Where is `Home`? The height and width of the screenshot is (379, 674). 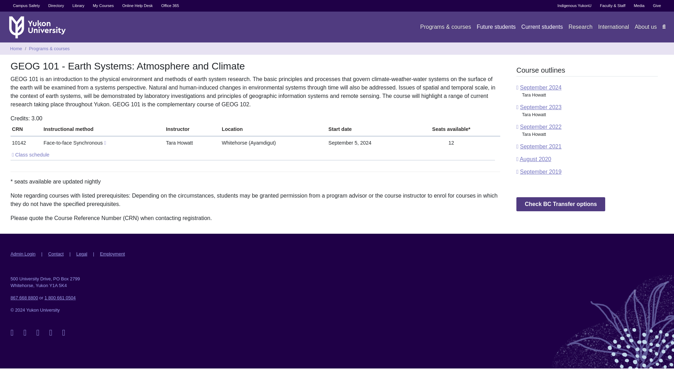
Home is located at coordinates (38, 27).